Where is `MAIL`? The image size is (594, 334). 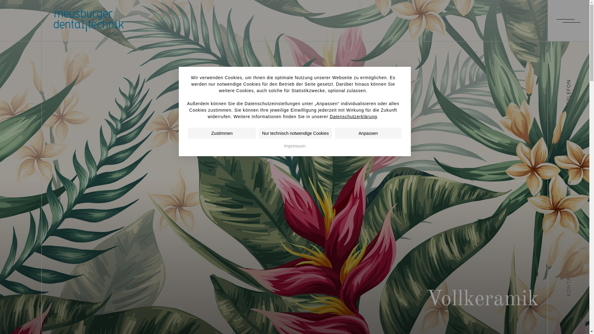
MAIL is located at coordinates (572, 184).